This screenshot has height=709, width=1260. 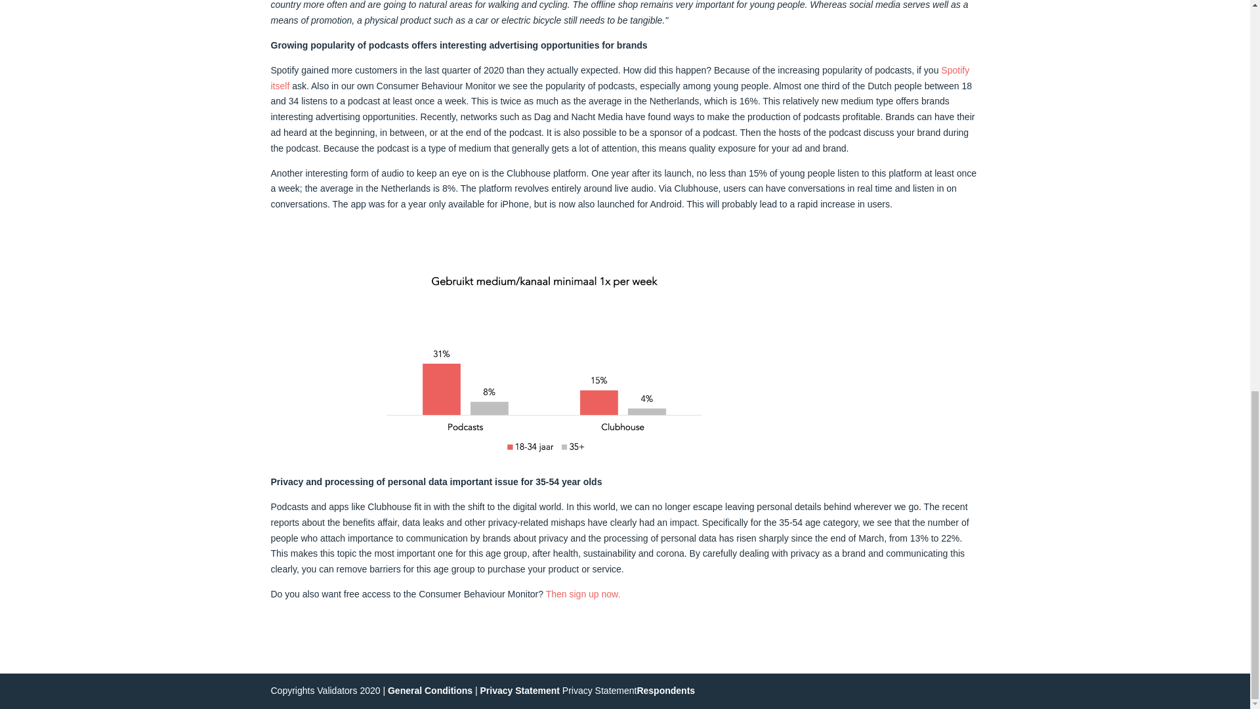 I want to click on Spotify itself, so click(x=619, y=78).